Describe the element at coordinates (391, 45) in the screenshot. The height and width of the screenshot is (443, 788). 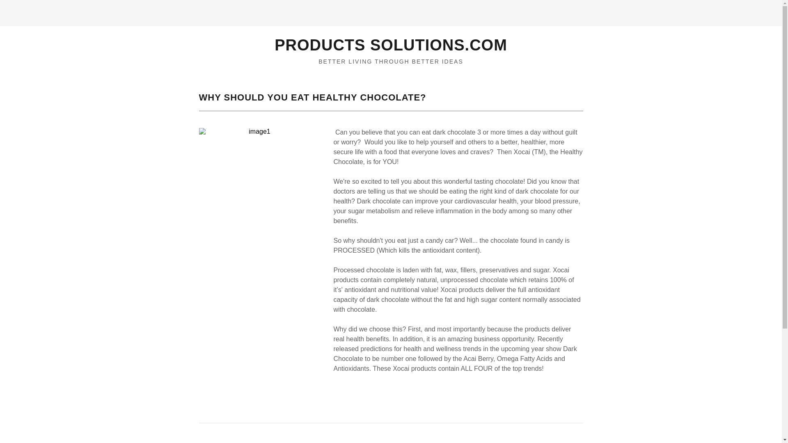
I see `PRODUCTS SOLUTIONS.COM` at that location.